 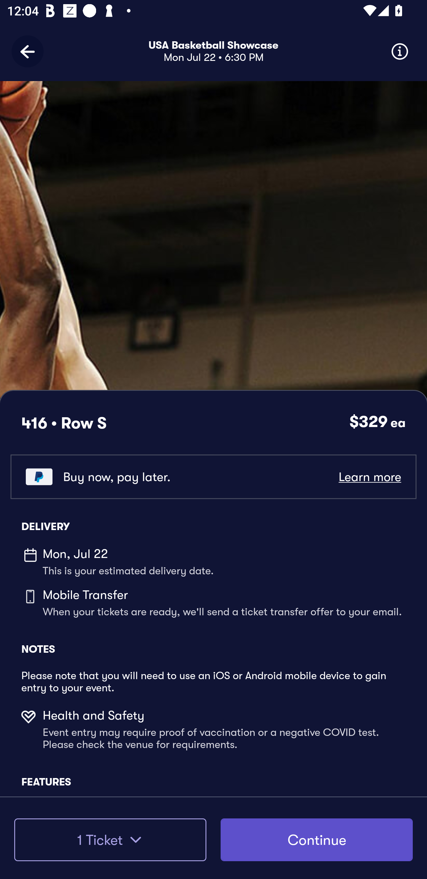 What do you see at coordinates (110, 840) in the screenshot?
I see `1 Ticket` at bounding box center [110, 840].